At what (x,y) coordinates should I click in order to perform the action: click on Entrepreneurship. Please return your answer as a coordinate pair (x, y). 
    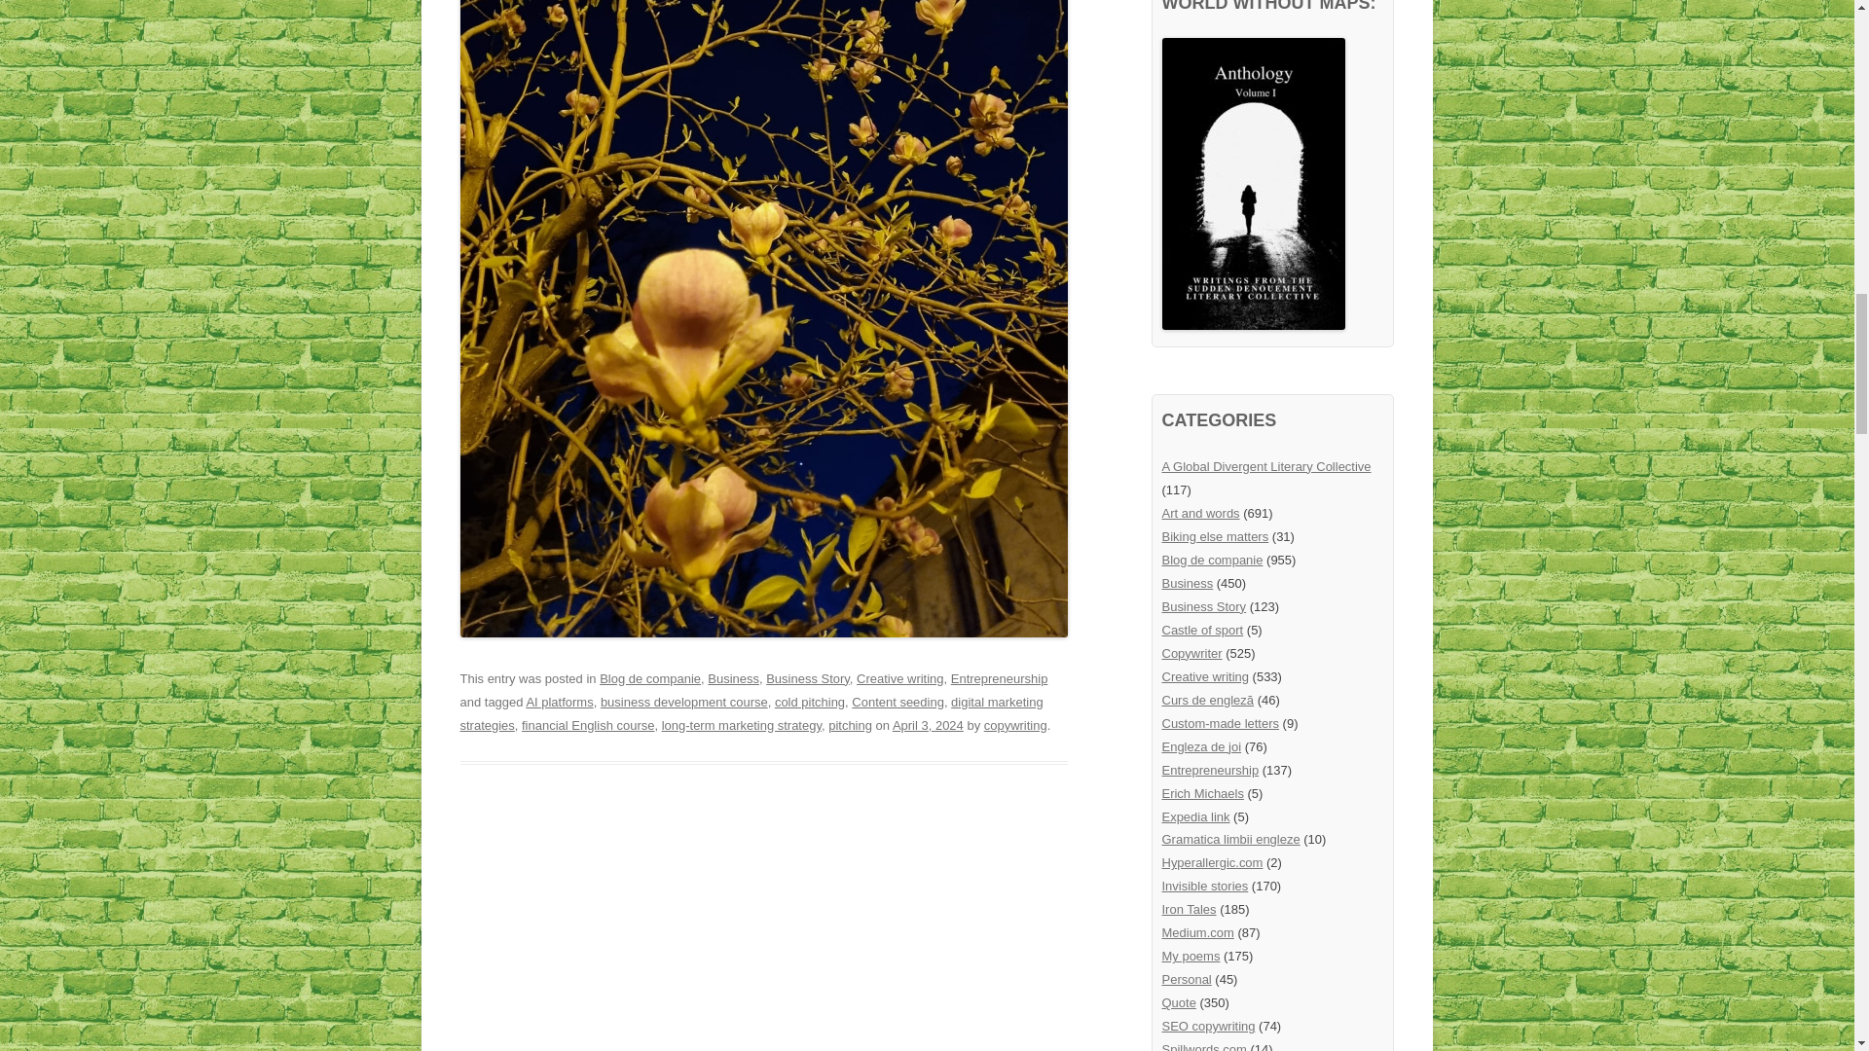
    Looking at the image, I should click on (1000, 679).